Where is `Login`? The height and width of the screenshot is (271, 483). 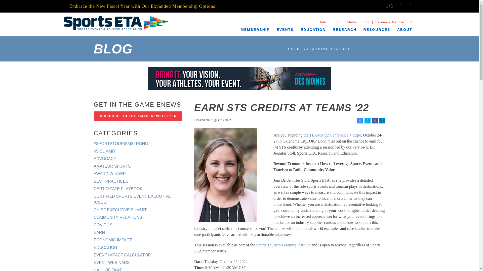
Login is located at coordinates (365, 22).